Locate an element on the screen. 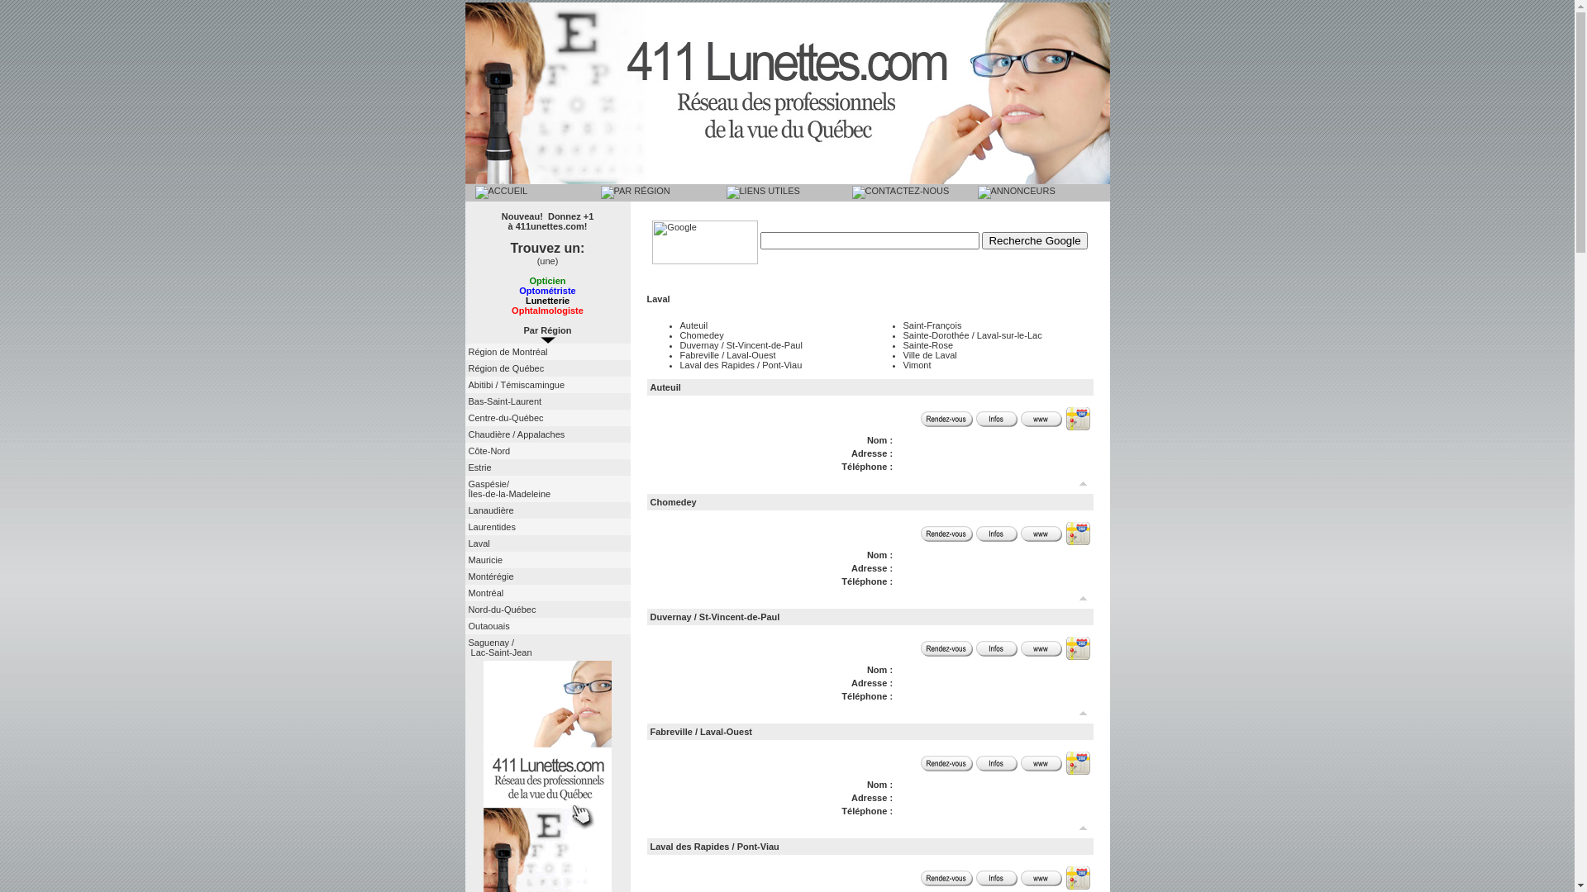 The width and height of the screenshot is (1587, 892). Laval des Rapides / Pont-Viau is located at coordinates (741, 365).